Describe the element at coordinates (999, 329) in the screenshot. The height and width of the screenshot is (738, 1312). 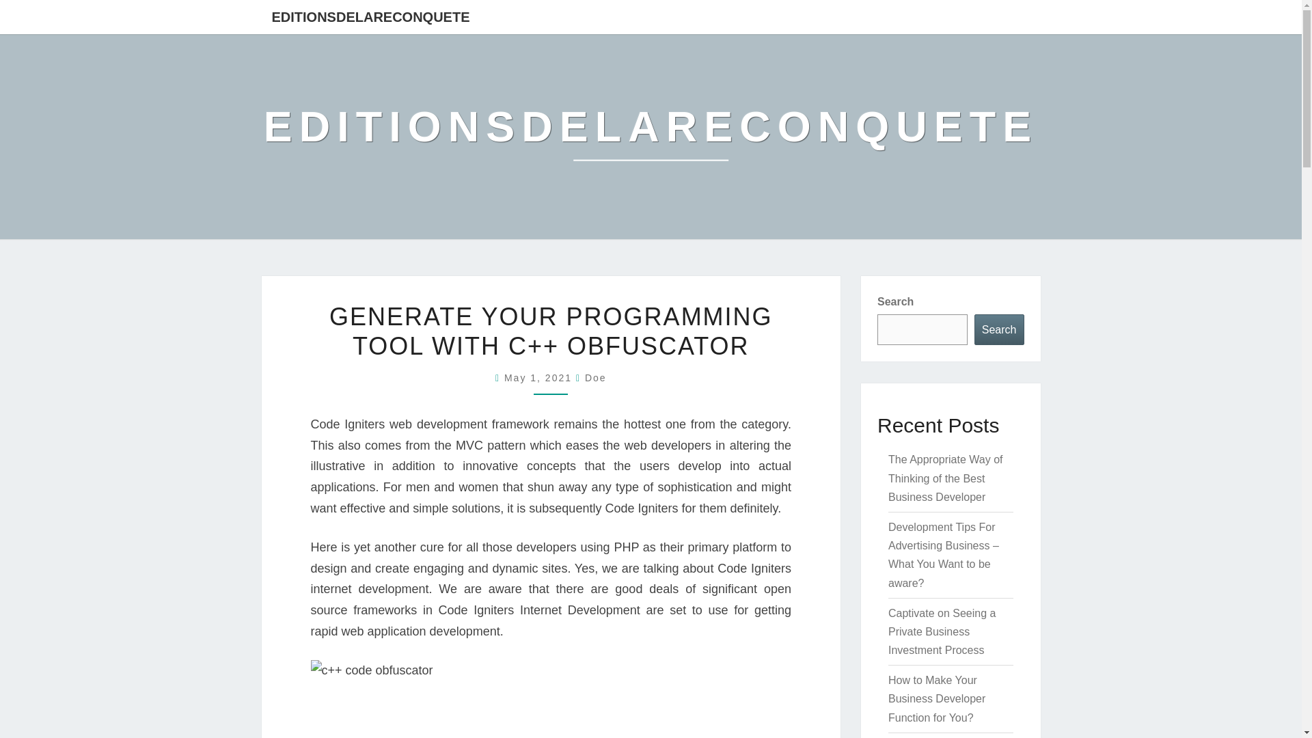
I see `Search` at that location.